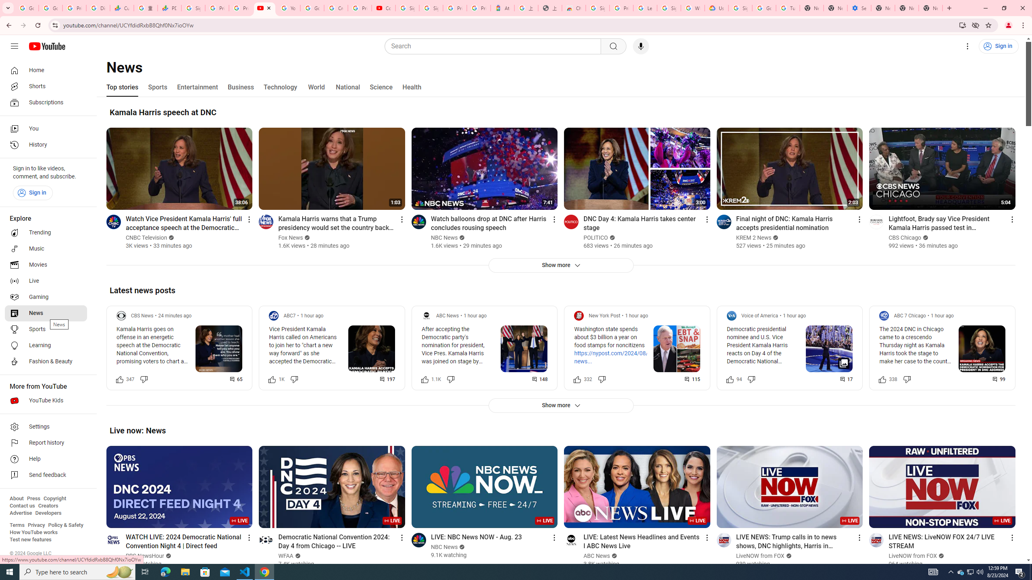  What do you see at coordinates (909, 316) in the screenshot?
I see `ABC 7 Chicago` at bounding box center [909, 316].